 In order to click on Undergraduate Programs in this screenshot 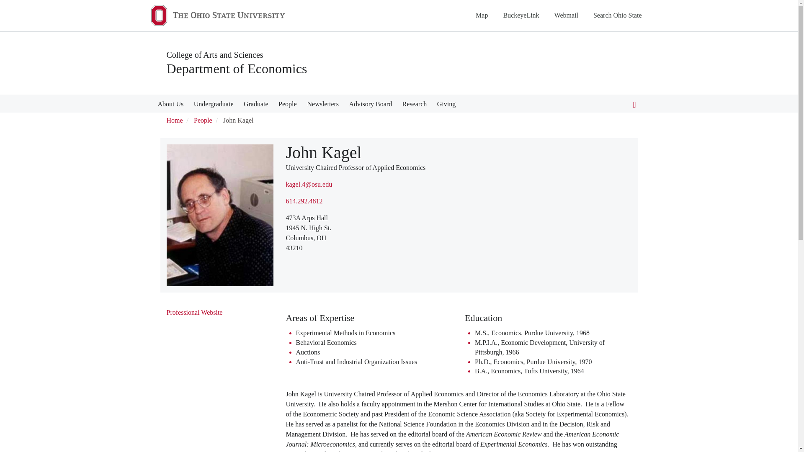, I will do `click(214, 105)`.